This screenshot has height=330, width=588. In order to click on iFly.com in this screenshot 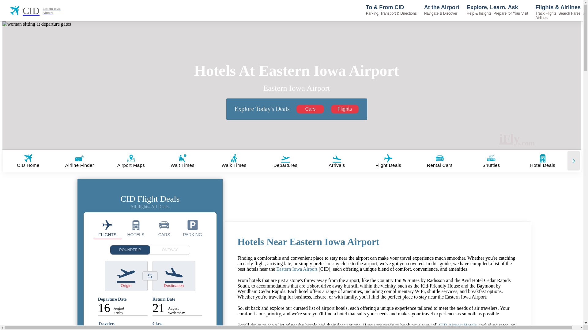, I will do `click(517, 139)`.